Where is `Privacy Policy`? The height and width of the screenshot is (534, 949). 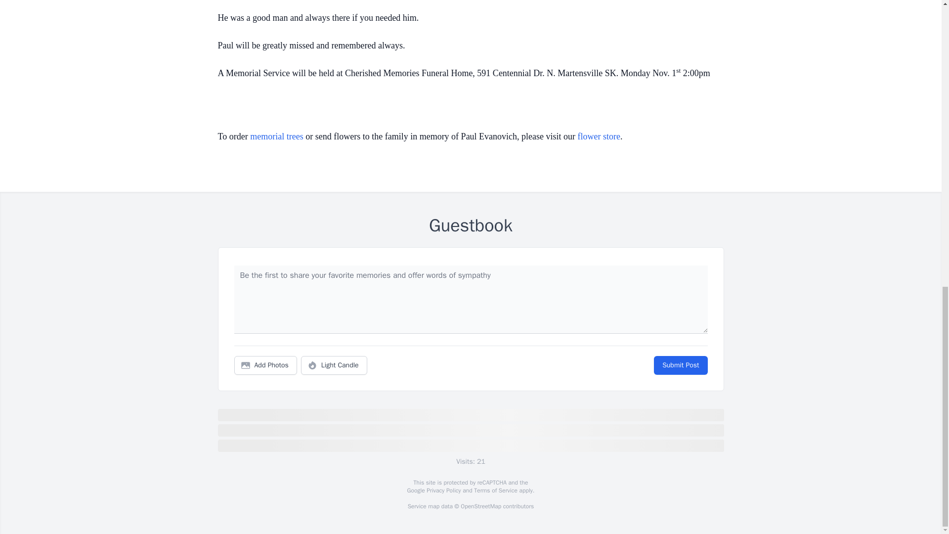
Privacy Policy is located at coordinates (443, 490).